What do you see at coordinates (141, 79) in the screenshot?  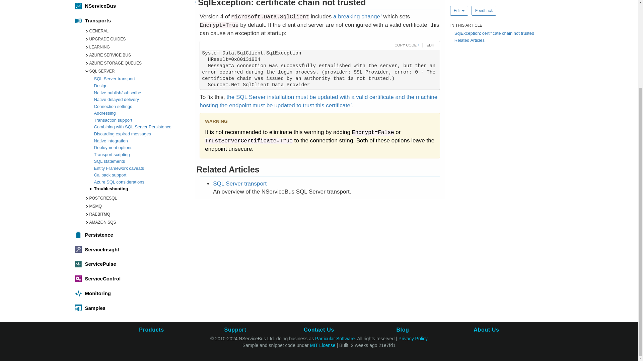 I see `SQL Server transport` at bounding box center [141, 79].